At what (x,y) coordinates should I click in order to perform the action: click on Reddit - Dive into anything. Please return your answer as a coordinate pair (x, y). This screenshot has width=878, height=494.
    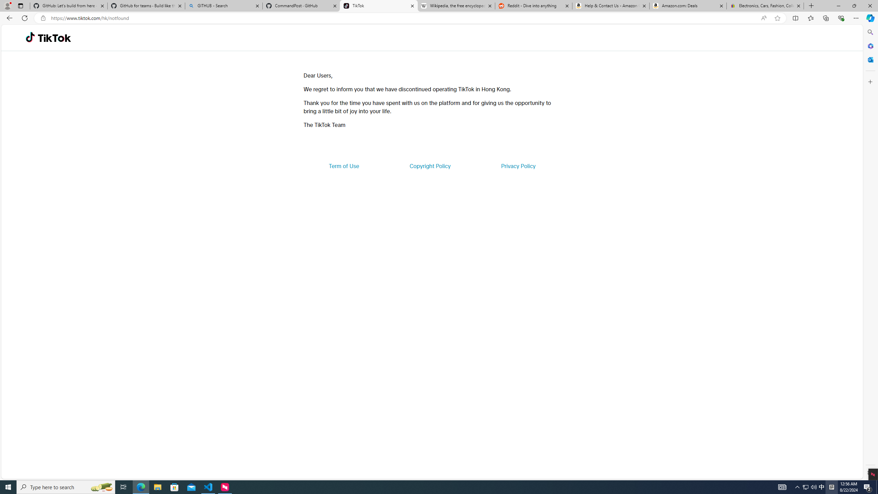
    Looking at the image, I should click on (534, 6).